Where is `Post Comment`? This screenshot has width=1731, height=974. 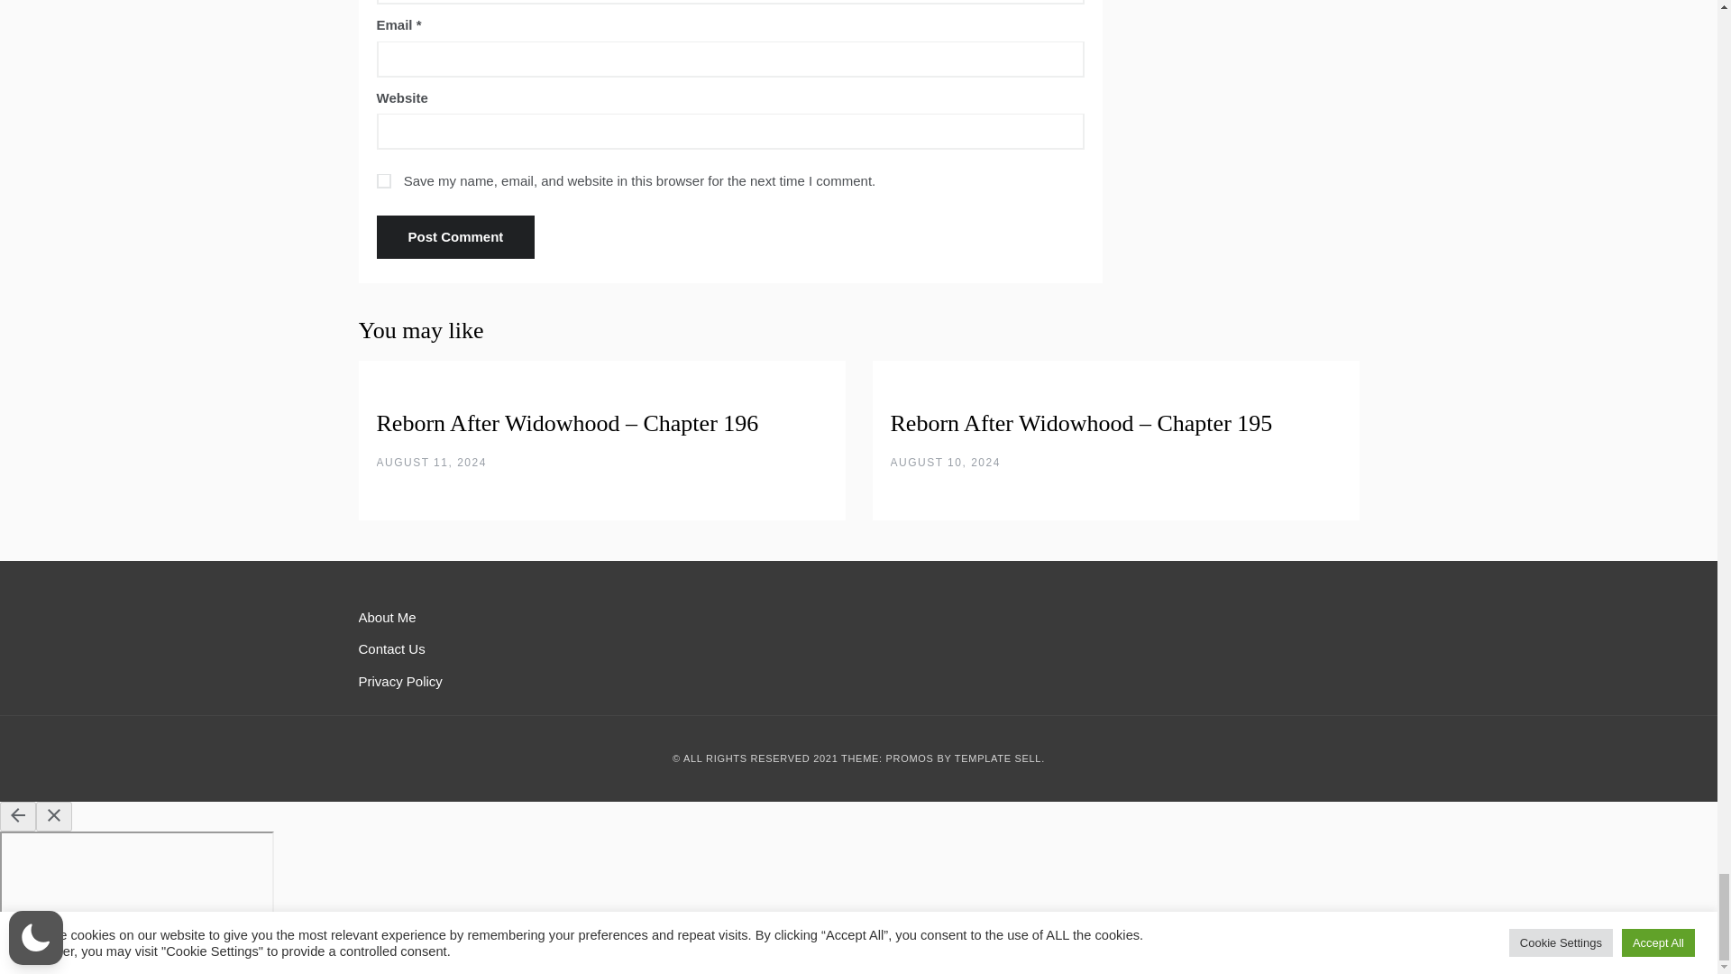
Post Comment is located at coordinates (456, 236).